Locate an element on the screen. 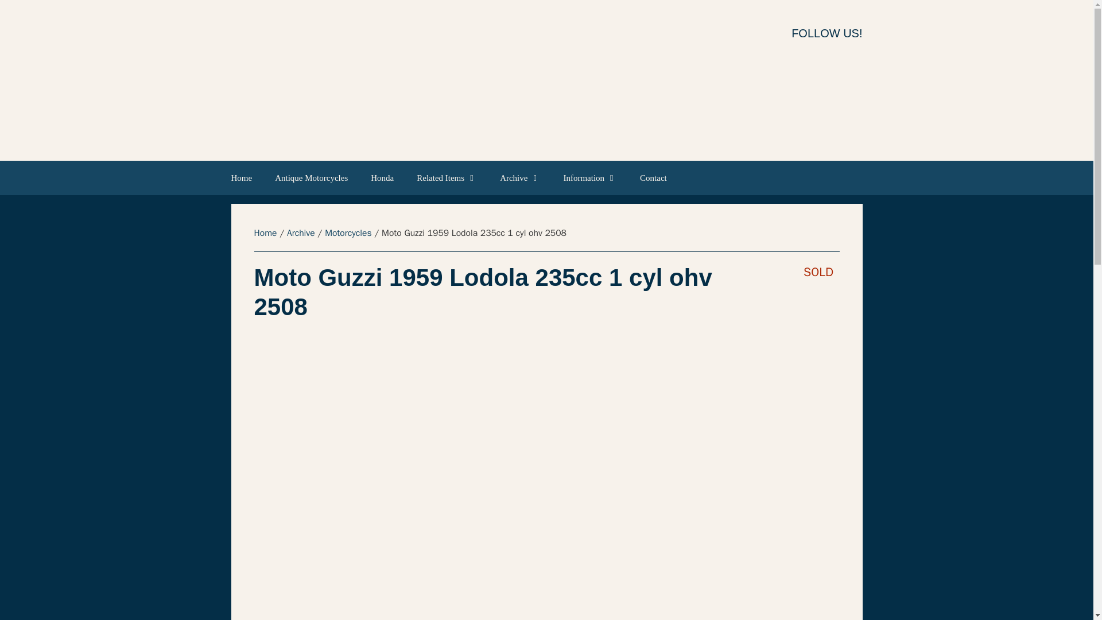 The width and height of the screenshot is (1102, 620). Yesterdays is located at coordinates (511, 80).